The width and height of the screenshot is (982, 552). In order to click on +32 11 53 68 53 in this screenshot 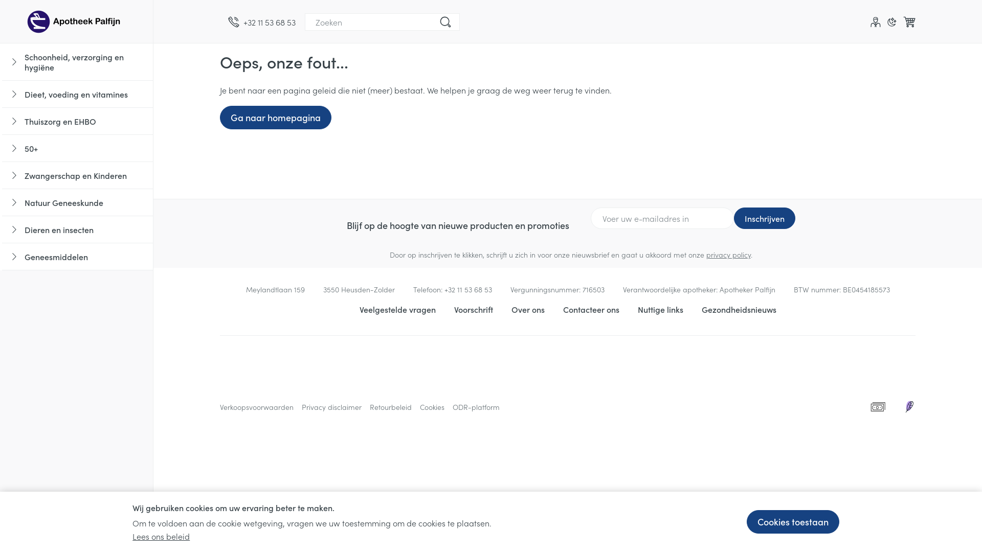, I will do `click(467, 289)`.